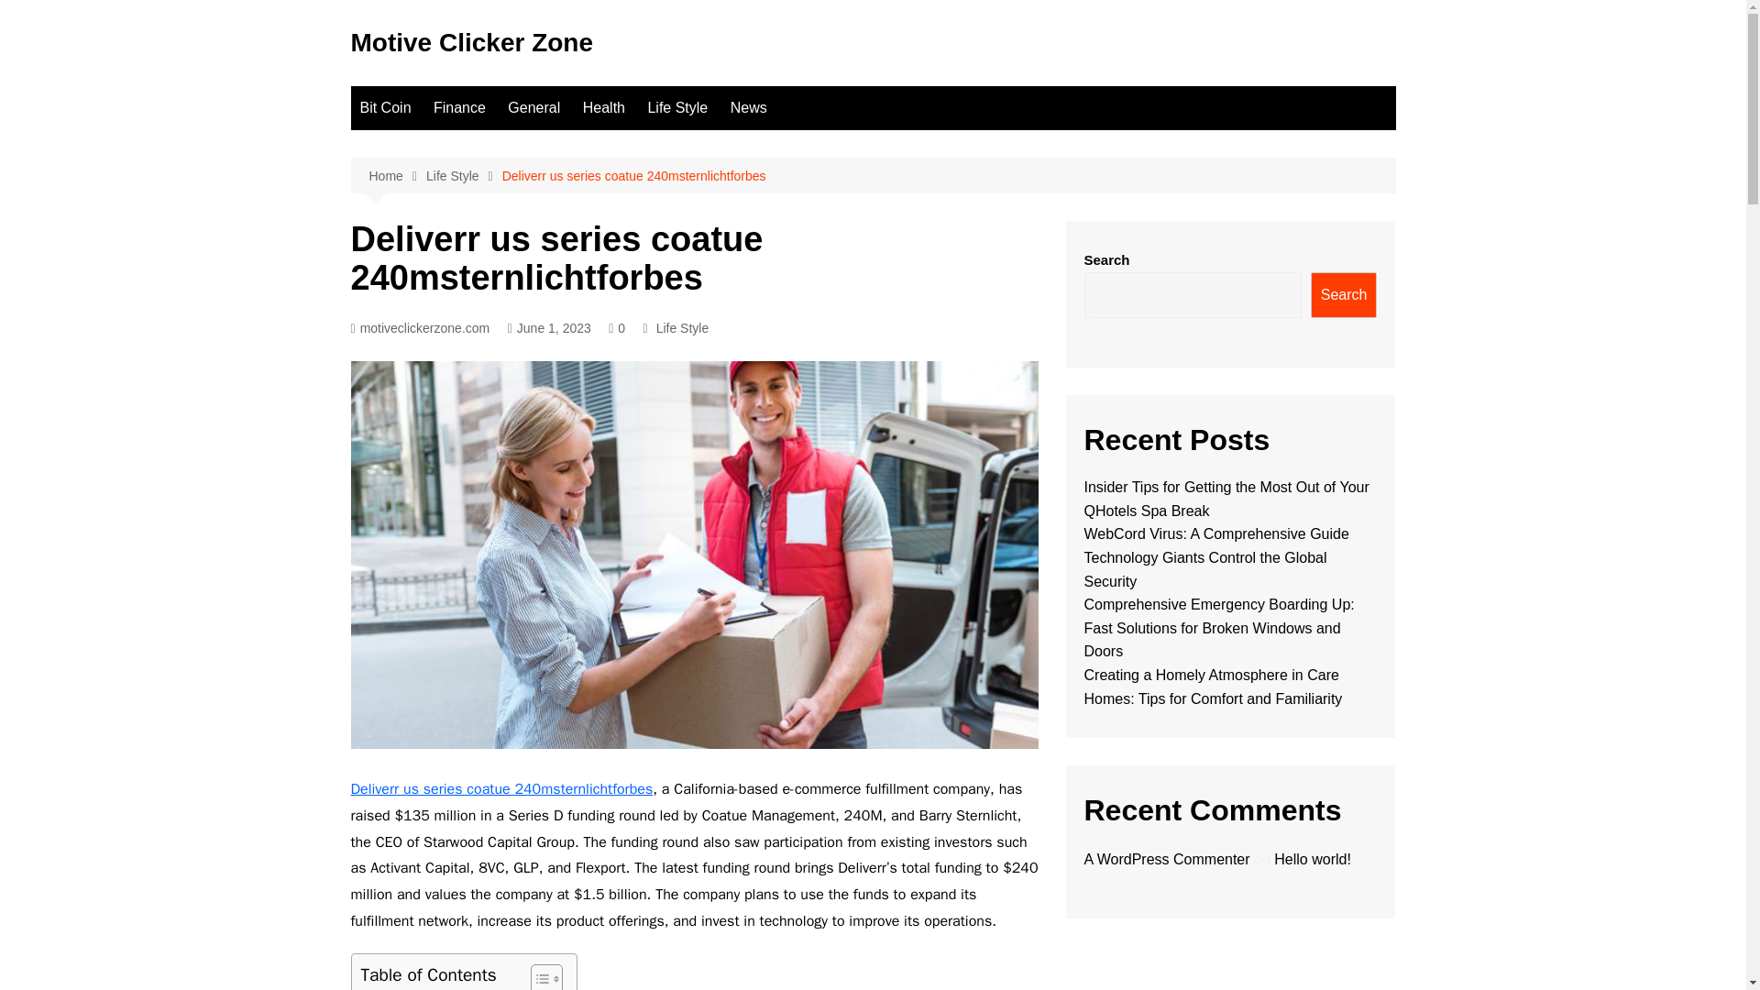  I want to click on Bit Coin, so click(385, 107).